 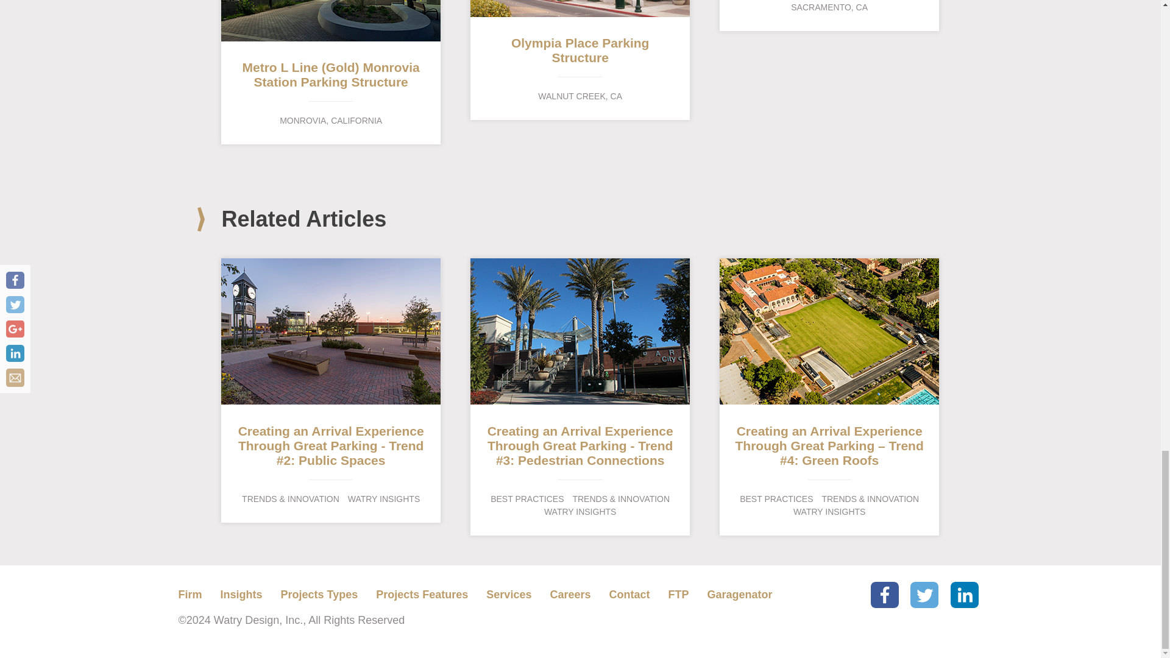 What do you see at coordinates (319, 595) in the screenshot?
I see `Insights` at bounding box center [319, 595].